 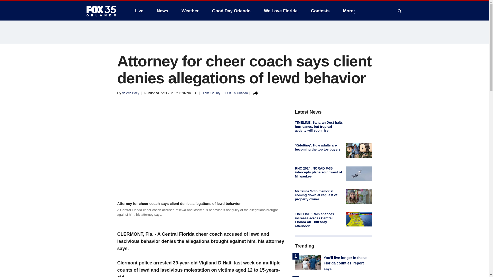 I want to click on Good Day Orlando, so click(x=231, y=11).